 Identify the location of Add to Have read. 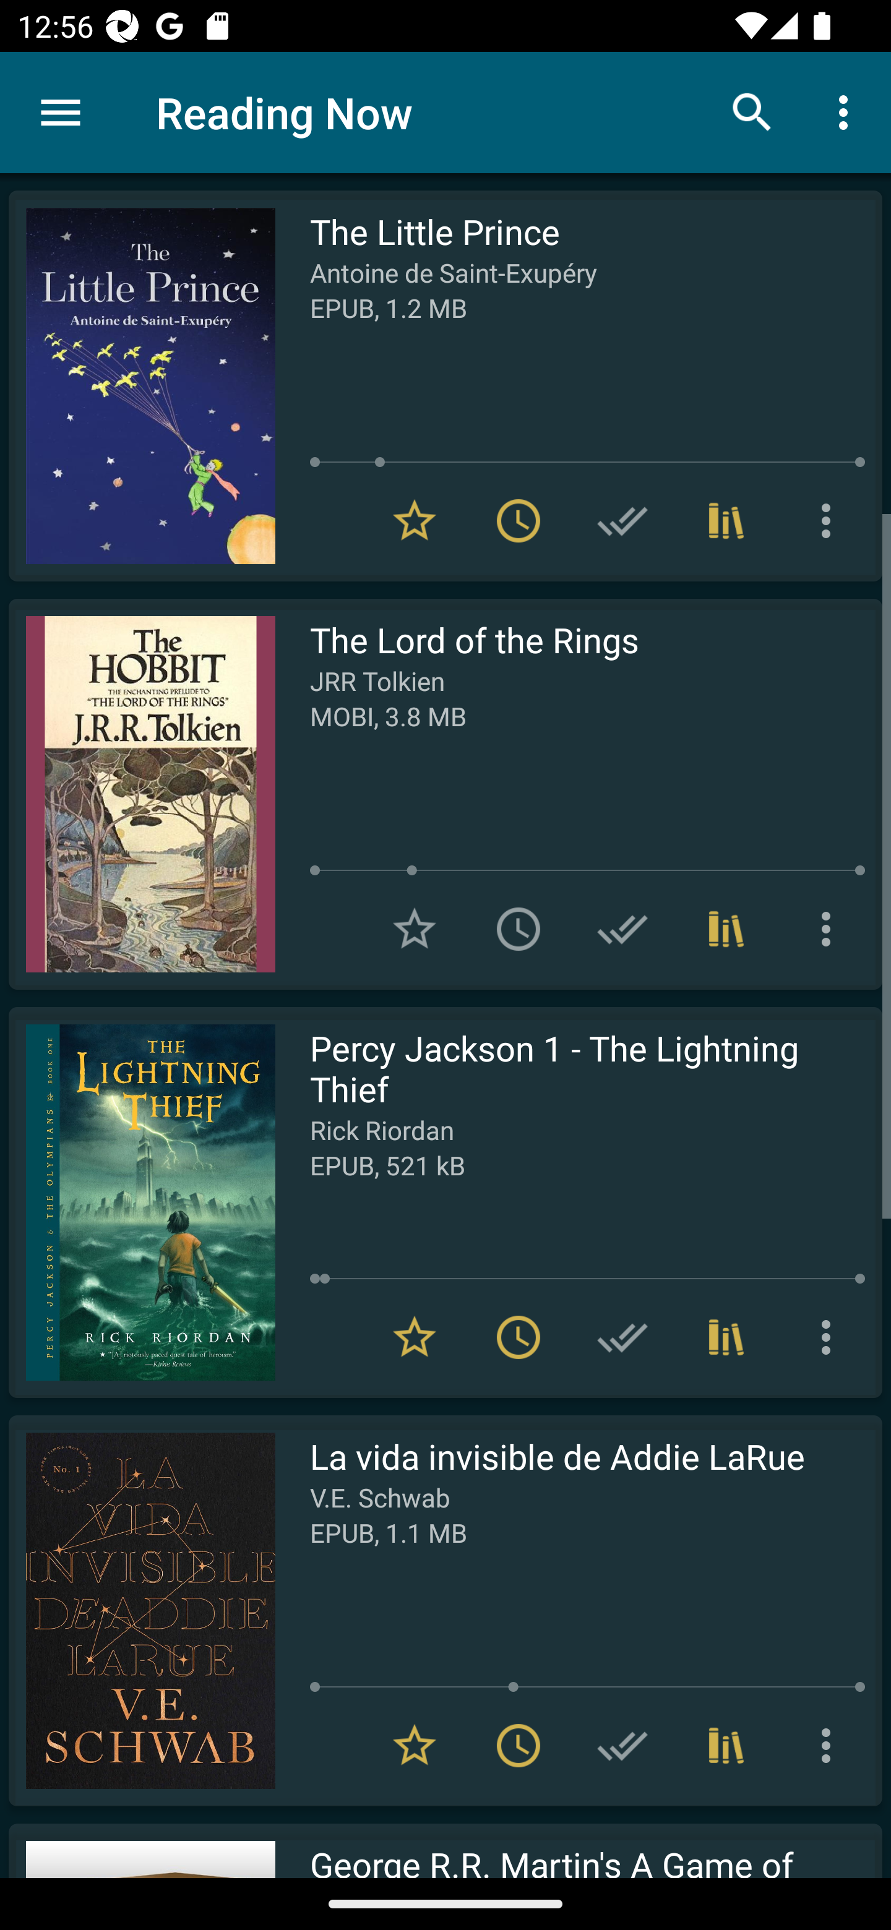
(622, 521).